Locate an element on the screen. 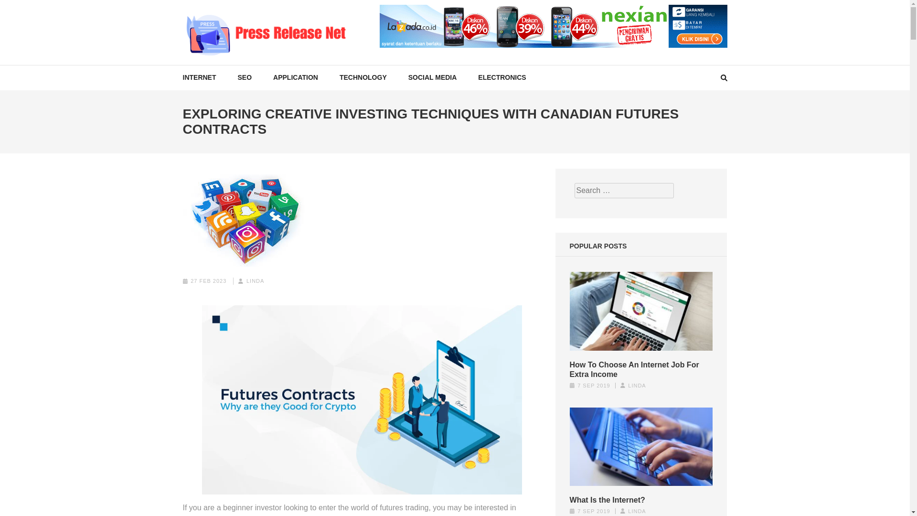 Image resolution: width=917 pixels, height=516 pixels. LINDA is located at coordinates (255, 281).